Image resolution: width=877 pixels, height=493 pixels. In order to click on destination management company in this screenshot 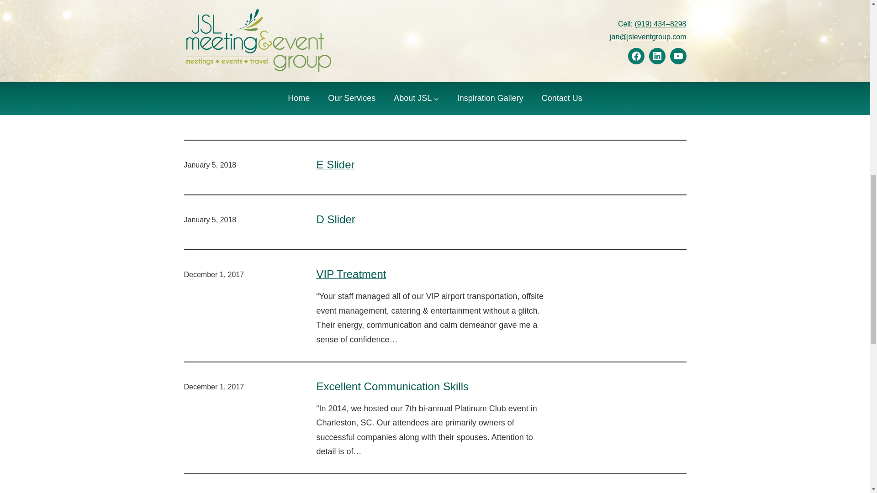, I will do `click(628, 12)`.